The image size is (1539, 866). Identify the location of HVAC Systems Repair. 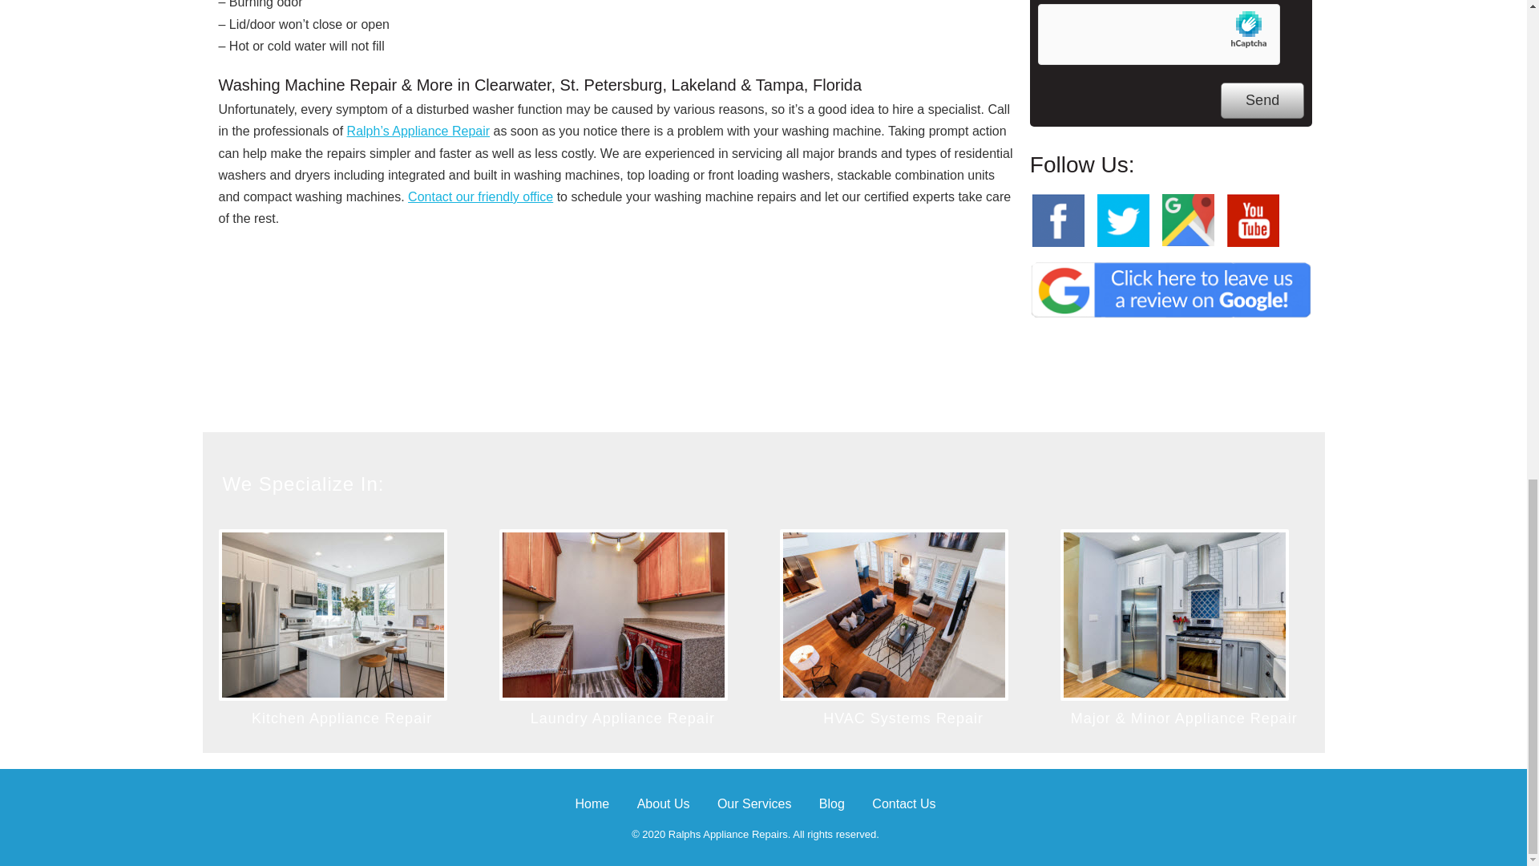
(903, 718).